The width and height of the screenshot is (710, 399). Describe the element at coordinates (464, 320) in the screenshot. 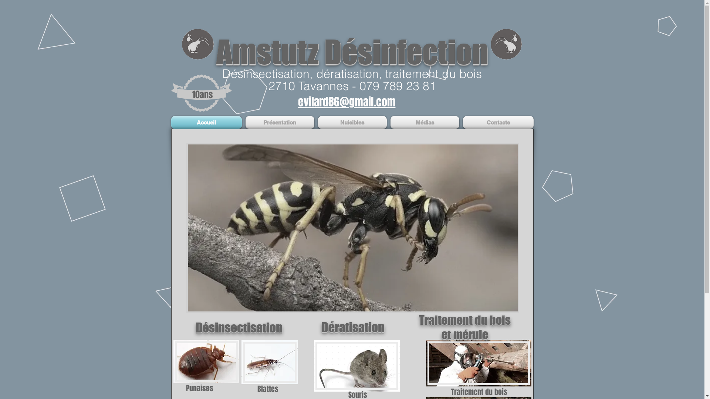

I see `Traitement du bois` at that location.